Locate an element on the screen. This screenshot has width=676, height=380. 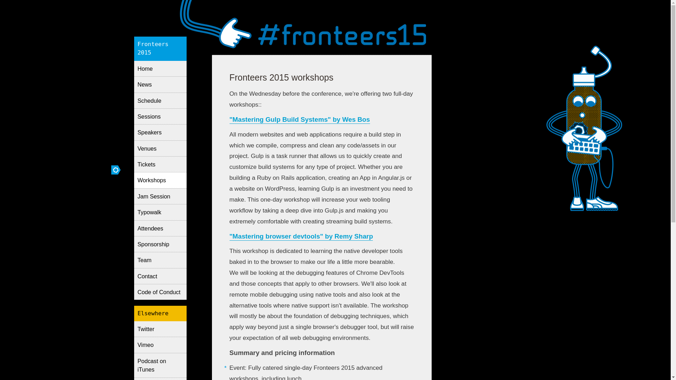
"Mastering Gulp Build Systems" by Wes Bos is located at coordinates (300, 120).